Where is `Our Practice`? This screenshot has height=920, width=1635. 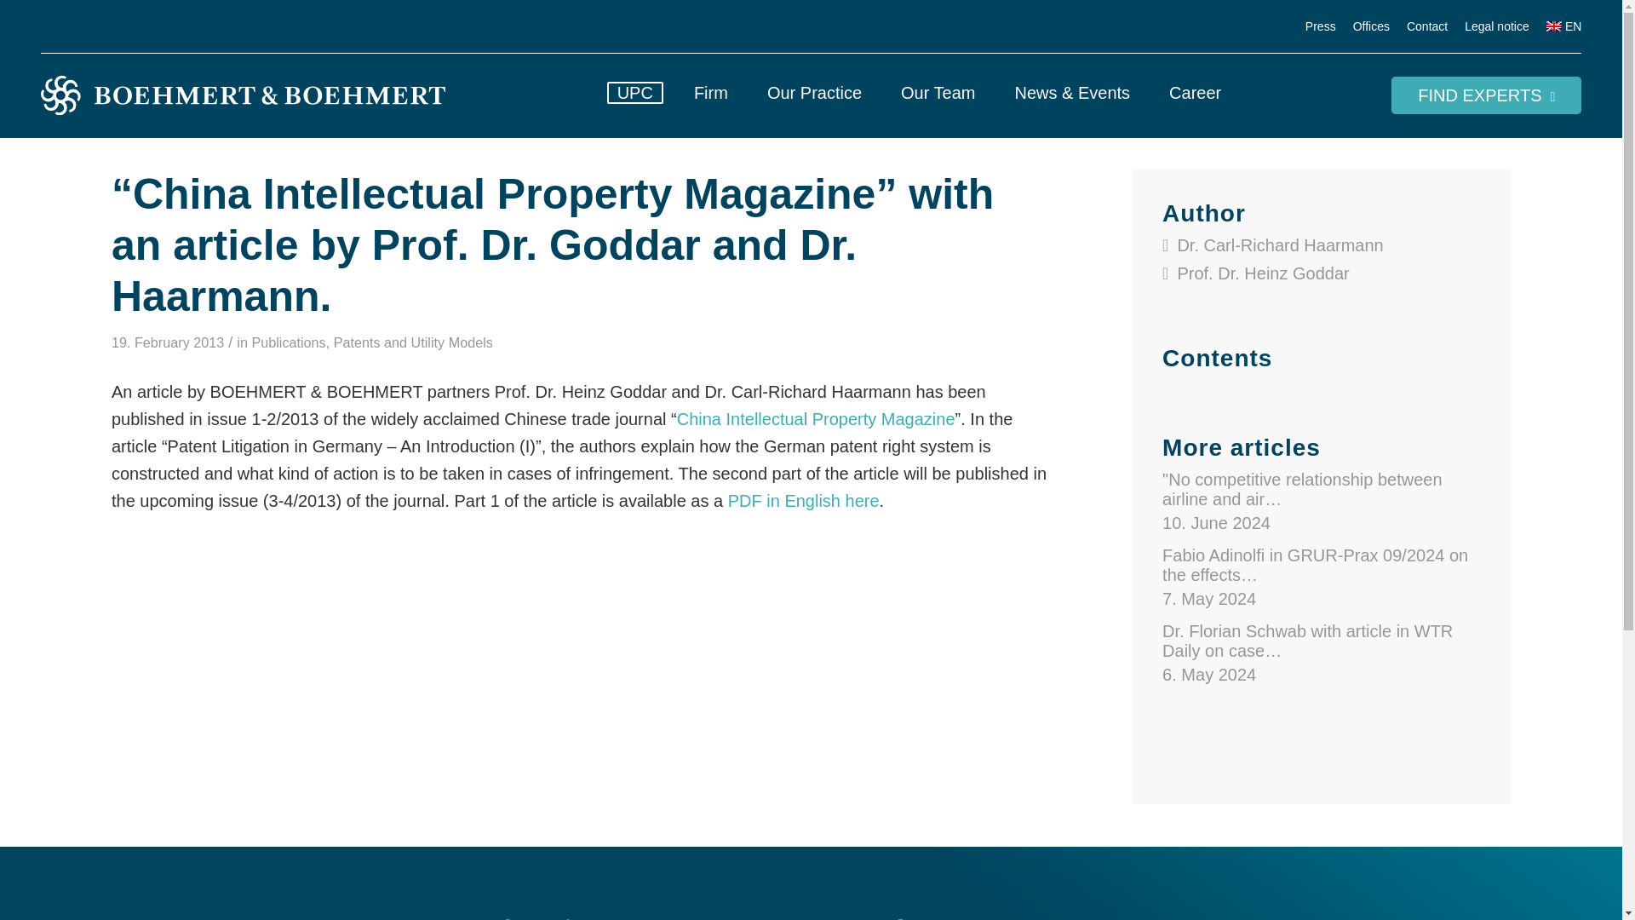 Our Practice is located at coordinates (814, 95).